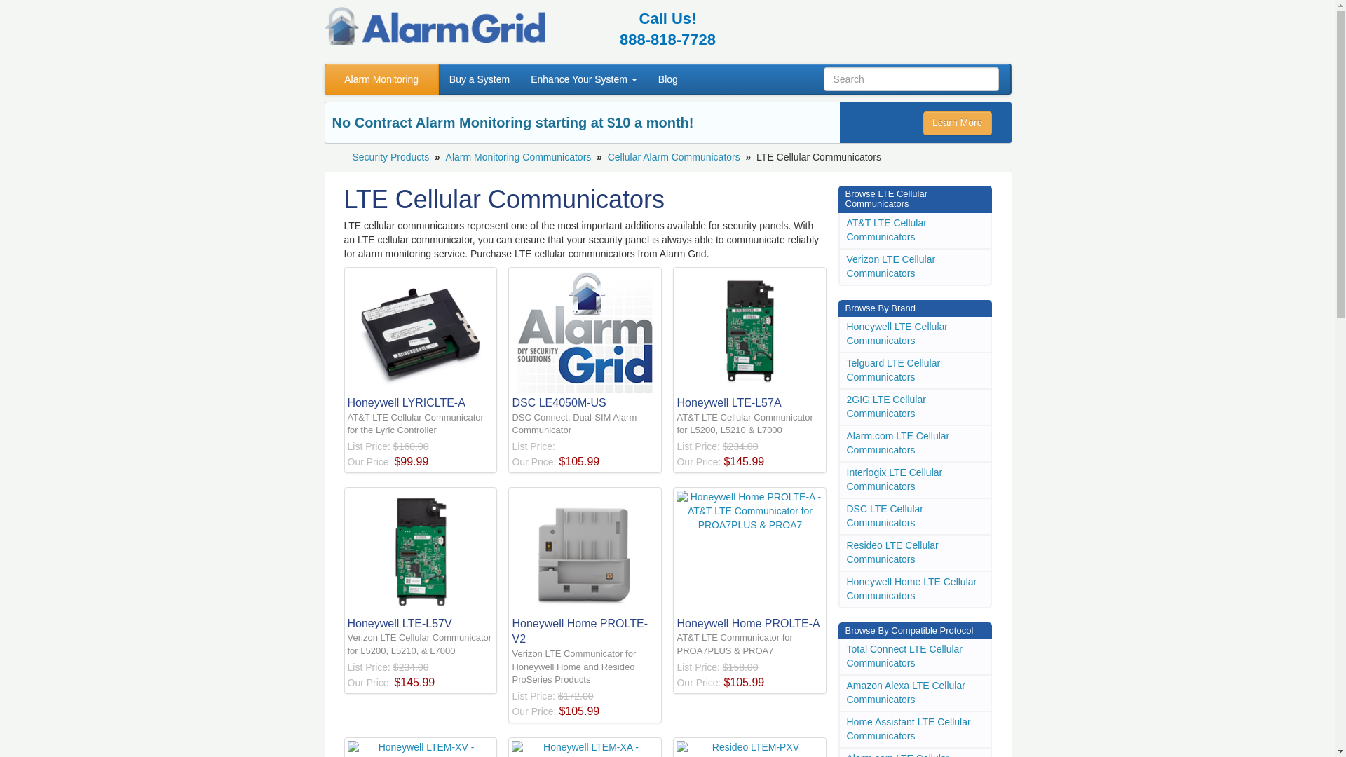  What do you see at coordinates (381, 79) in the screenshot?
I see `Alarm Monitoring` at bounding box center [381, 79].